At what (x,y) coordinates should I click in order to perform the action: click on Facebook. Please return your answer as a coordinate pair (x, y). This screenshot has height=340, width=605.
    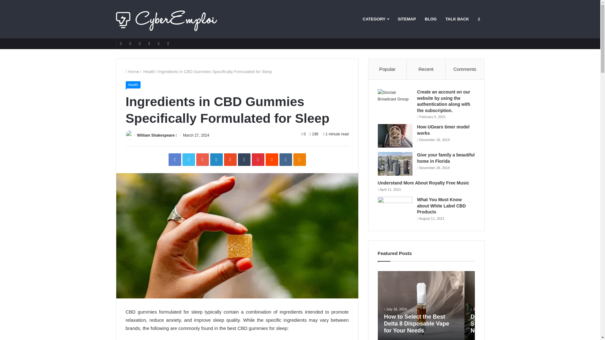
    Looking at the image, I should click on (175, 160).